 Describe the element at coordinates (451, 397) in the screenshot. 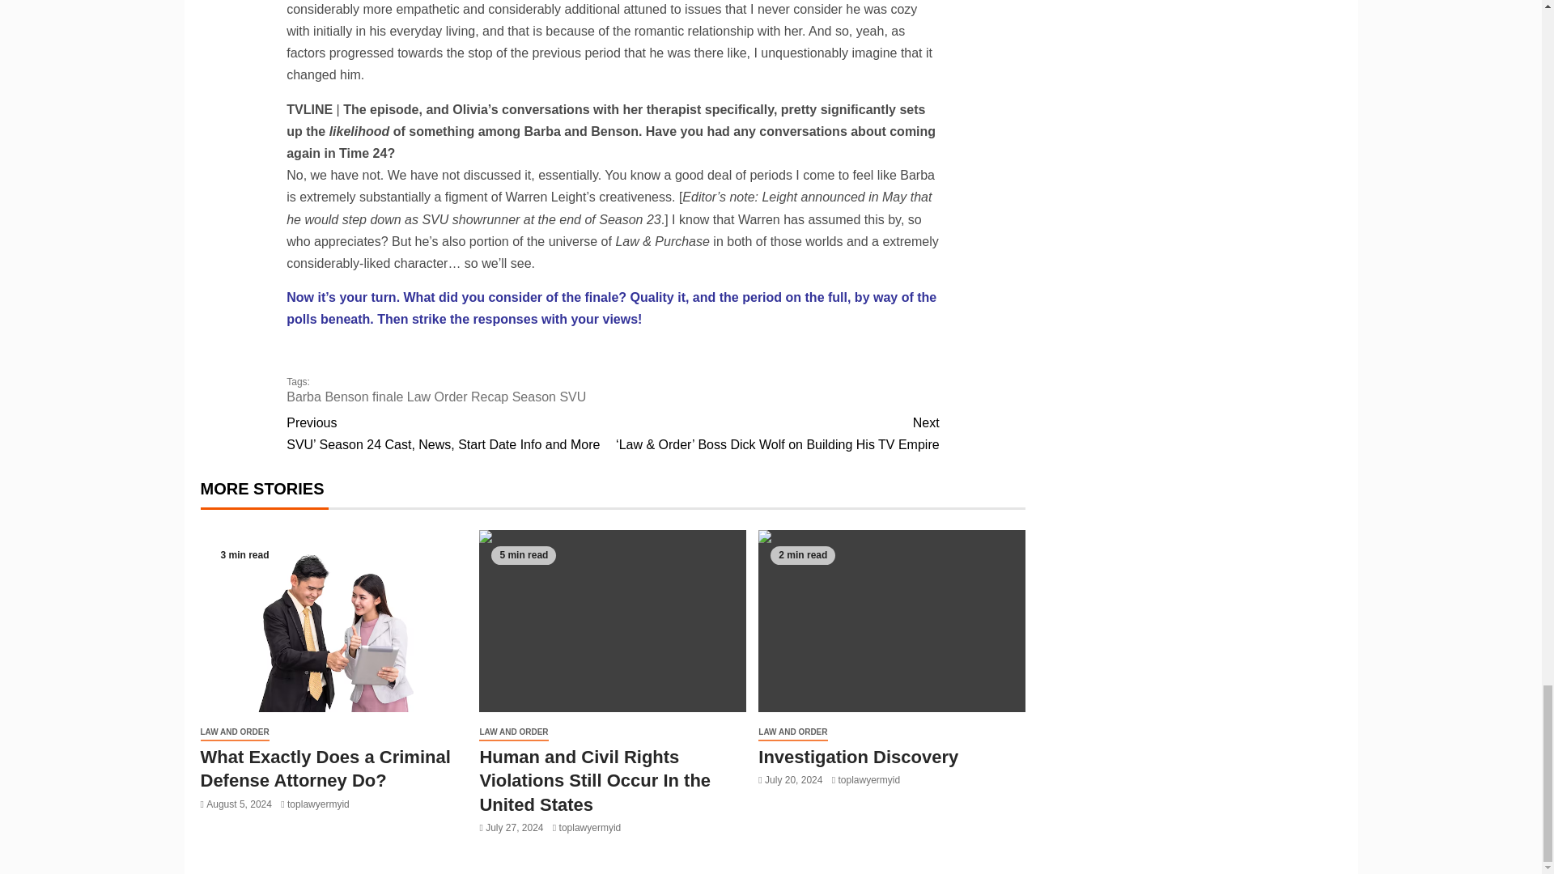

I see `Order` at that location.